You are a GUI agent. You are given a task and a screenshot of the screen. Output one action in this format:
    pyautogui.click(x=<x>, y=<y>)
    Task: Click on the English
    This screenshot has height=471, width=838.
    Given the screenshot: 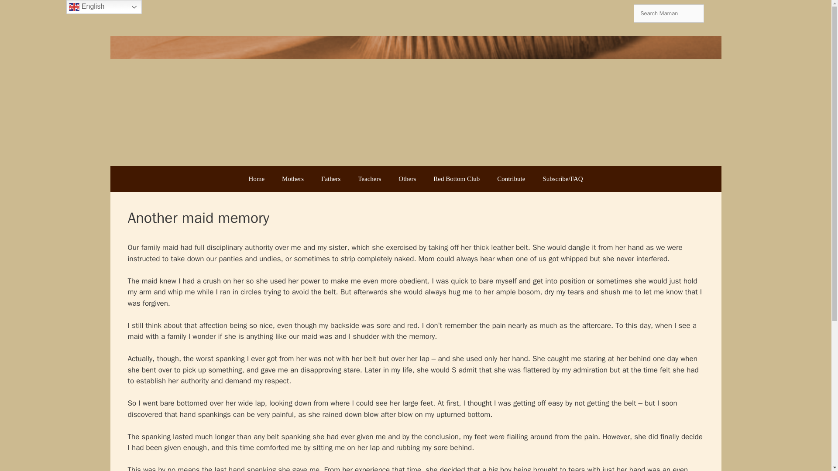 What is the action you would take?
    pyautogui.click(x=104, y=7)
    